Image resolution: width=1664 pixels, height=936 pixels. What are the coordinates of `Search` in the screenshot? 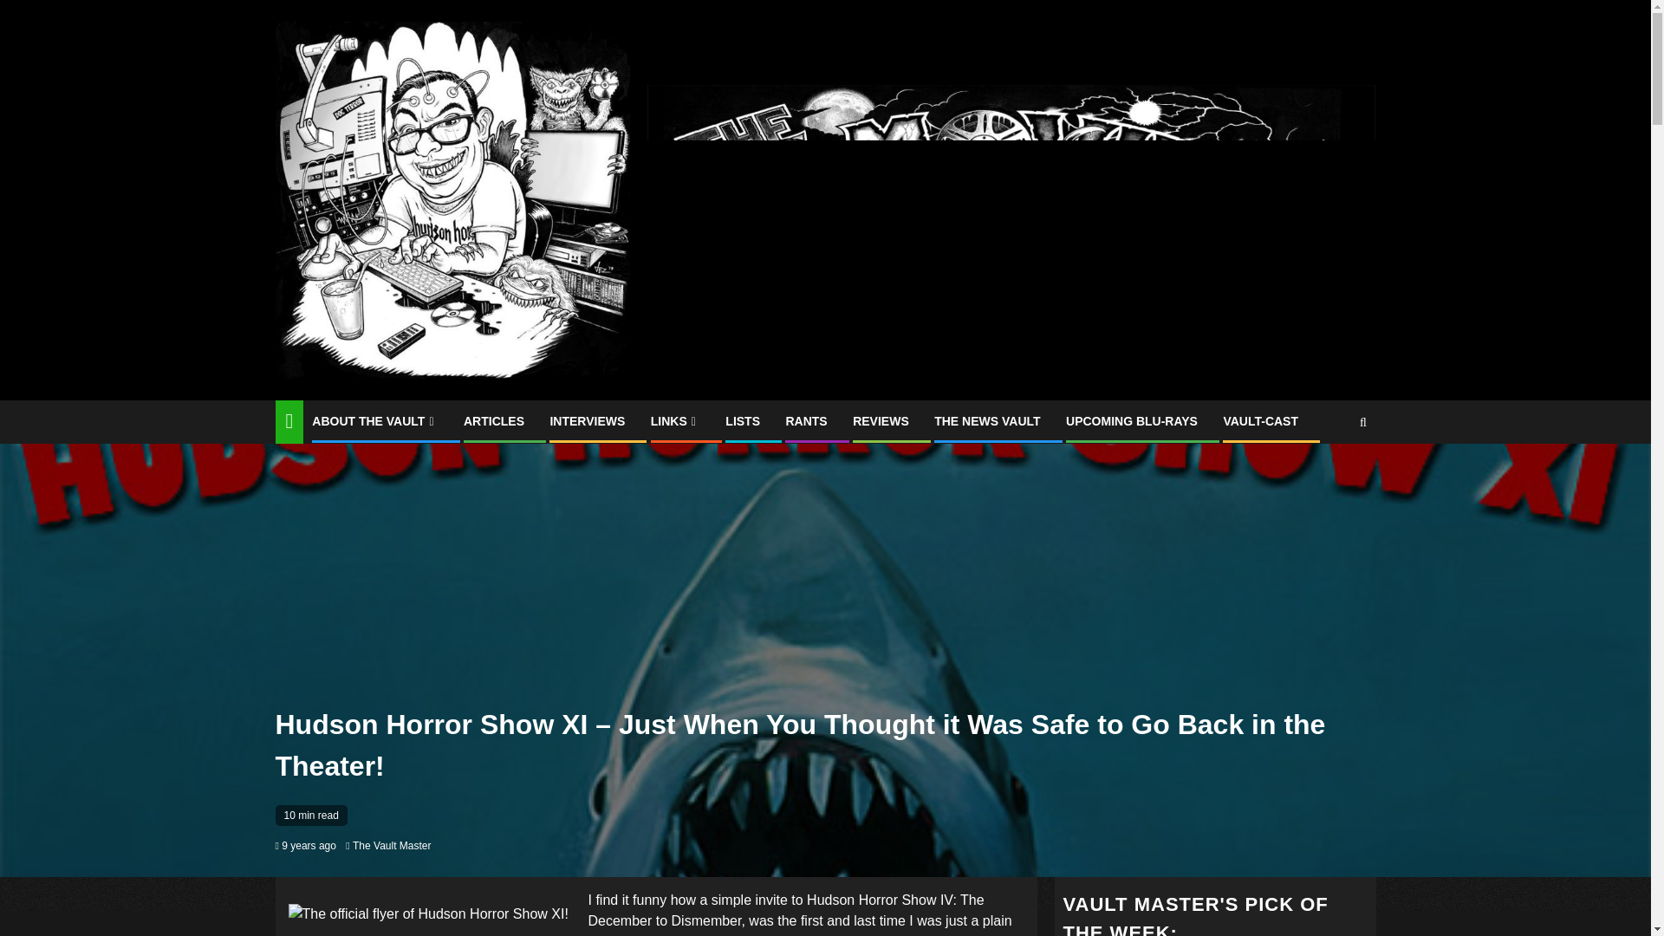 It's located at (1329, 475).